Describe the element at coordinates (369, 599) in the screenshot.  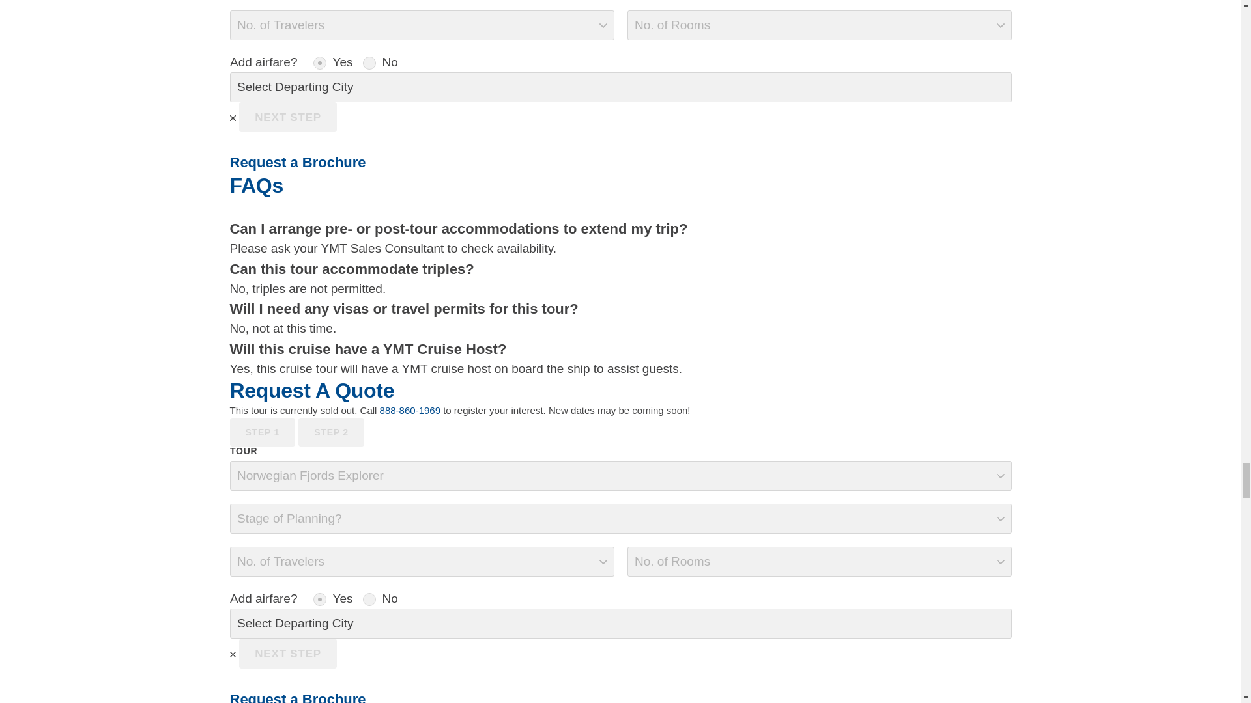
I see `No` at that location.